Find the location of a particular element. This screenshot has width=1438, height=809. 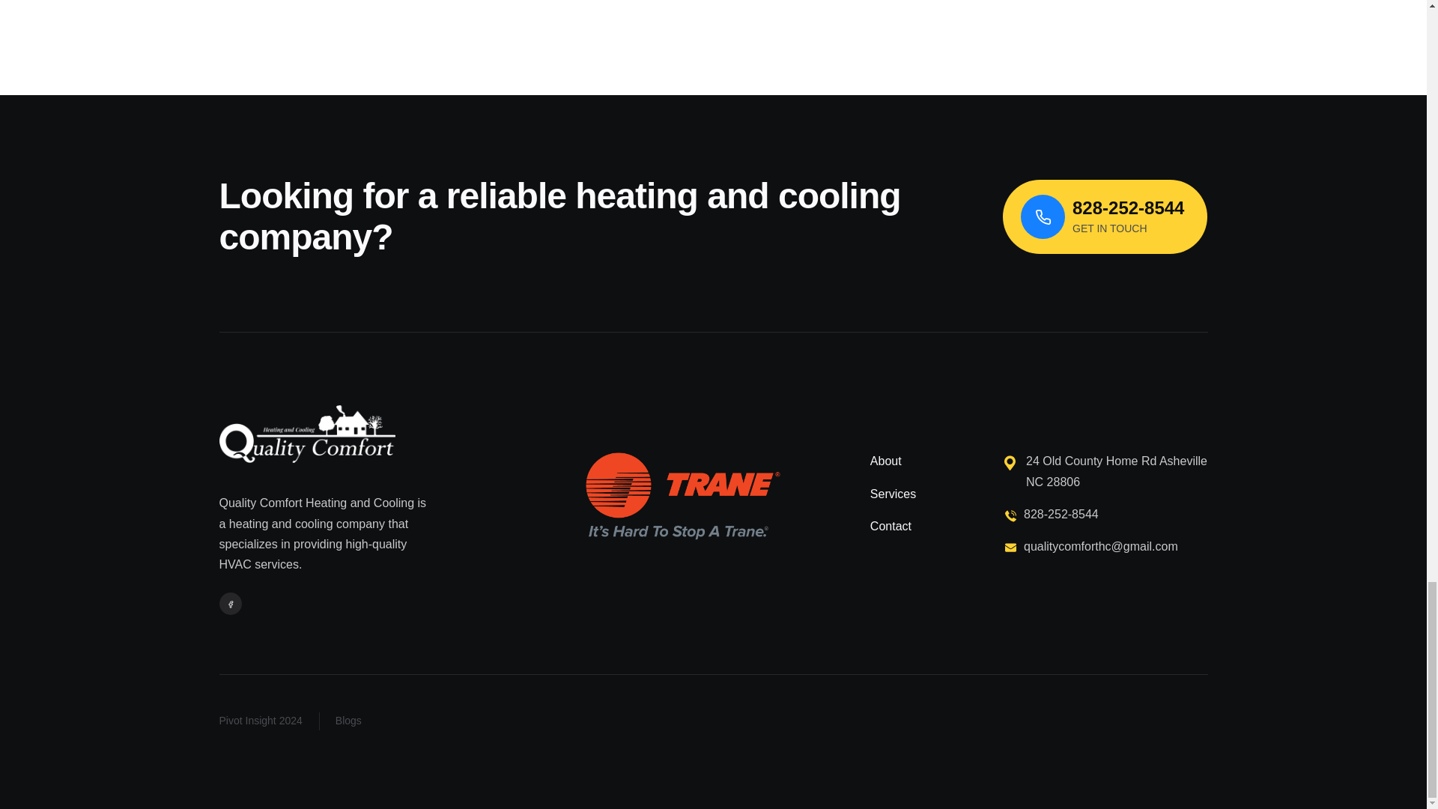

Contact is located at coordinates (1105, 216).